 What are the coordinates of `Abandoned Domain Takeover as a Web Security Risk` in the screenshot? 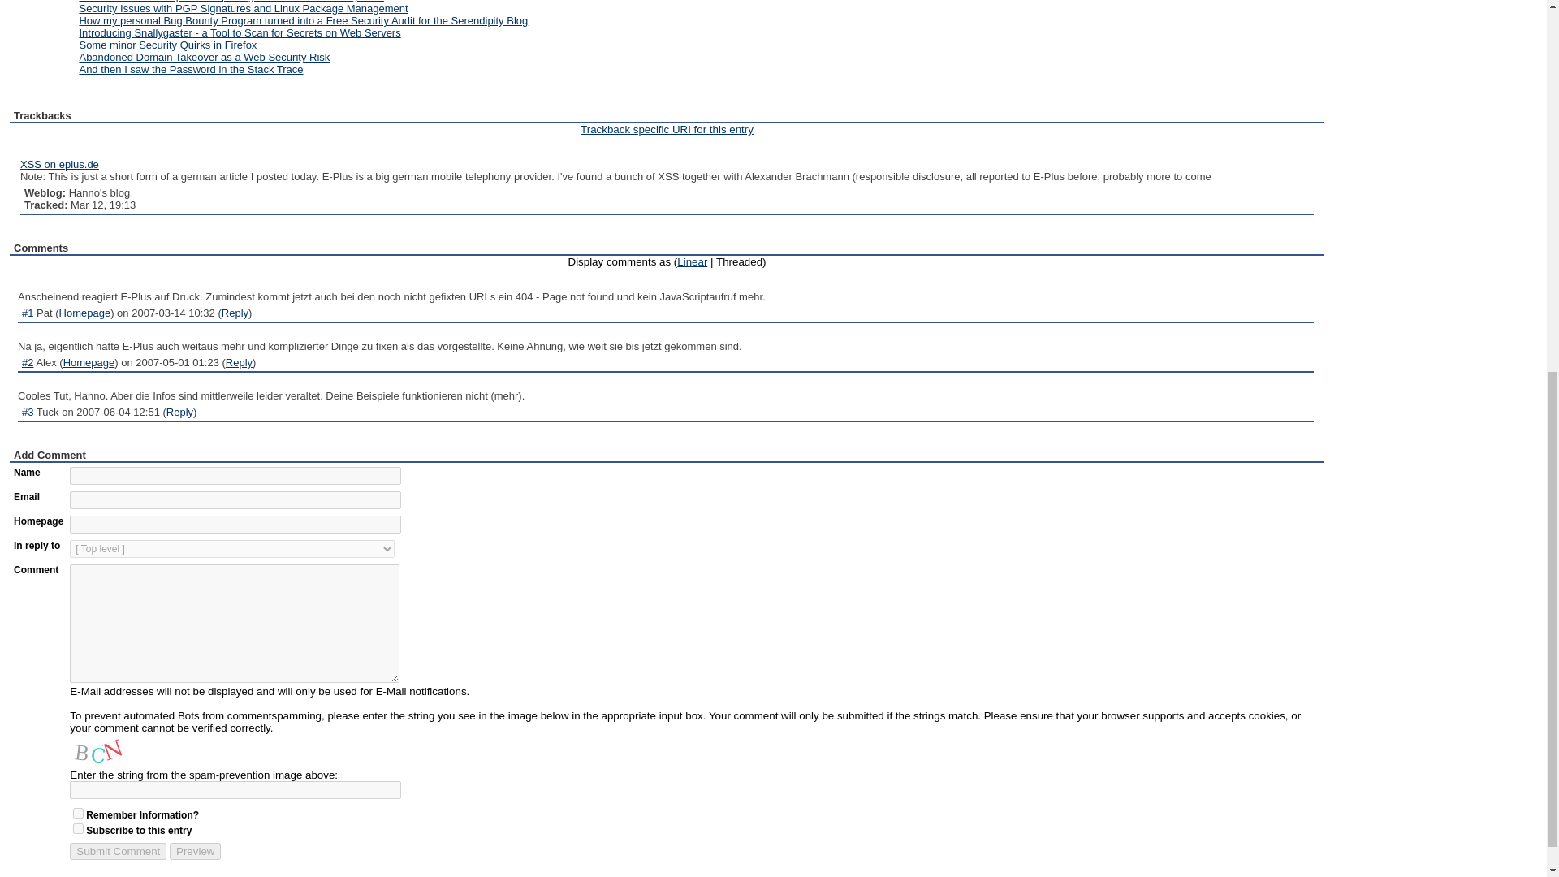 It's located at (204, 57).